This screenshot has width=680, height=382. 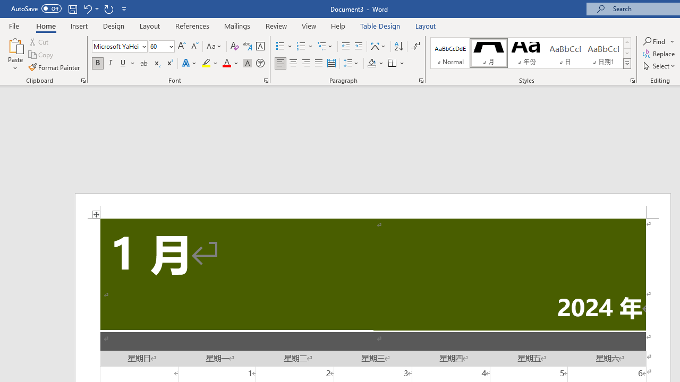 What do you see at coordinates (627, 64) in the screenshot?
I see `Styles` at bounding box center [627, 64].